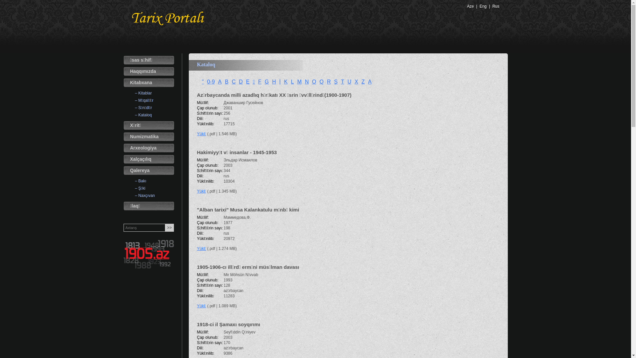 The image size is (636, 358). What do you see at coordinates (220, 82) in the screenshot?
I see `A` at bounding box center [220, 82].